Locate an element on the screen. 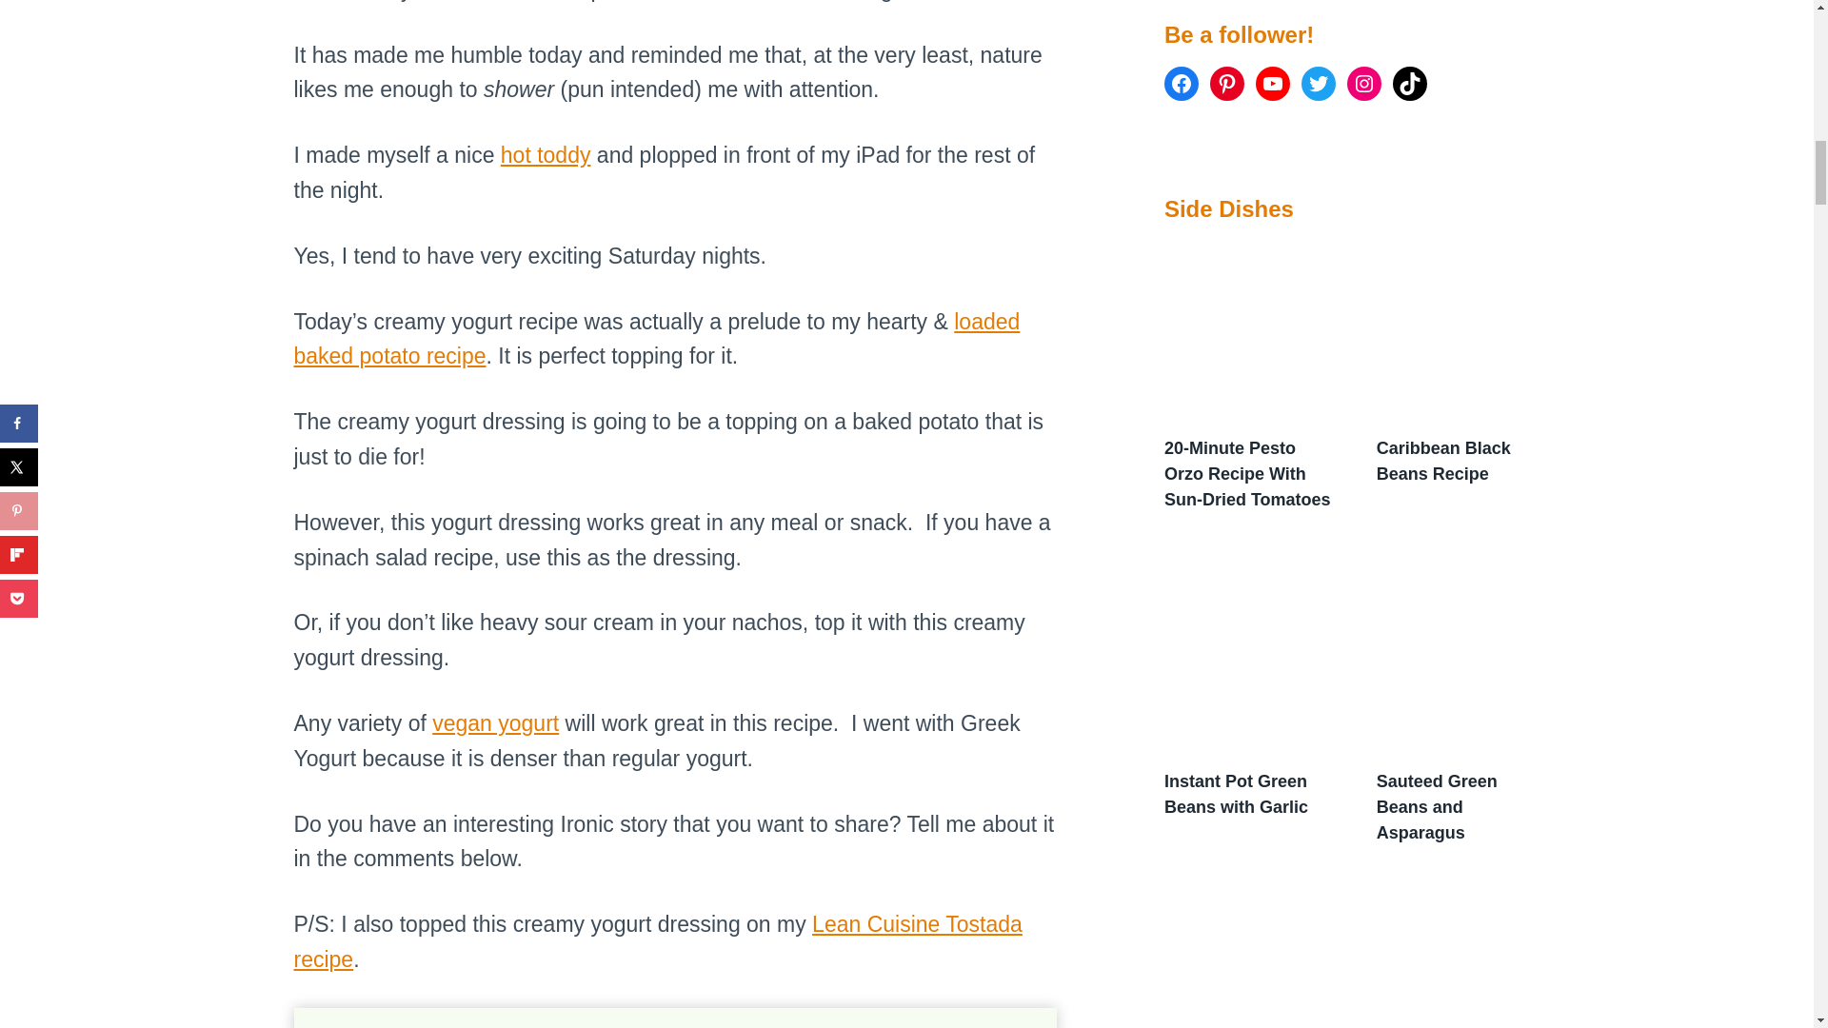  Lean Cuisine Tostada recipe is located at coordinates (657, 940).